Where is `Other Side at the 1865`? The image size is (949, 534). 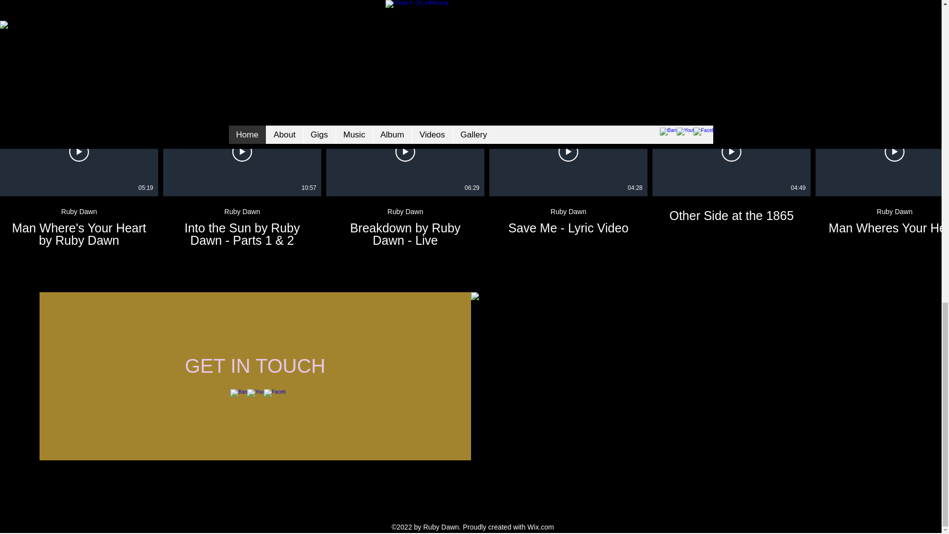 Other Side at the 1865 is located at coordinates (405, 222).